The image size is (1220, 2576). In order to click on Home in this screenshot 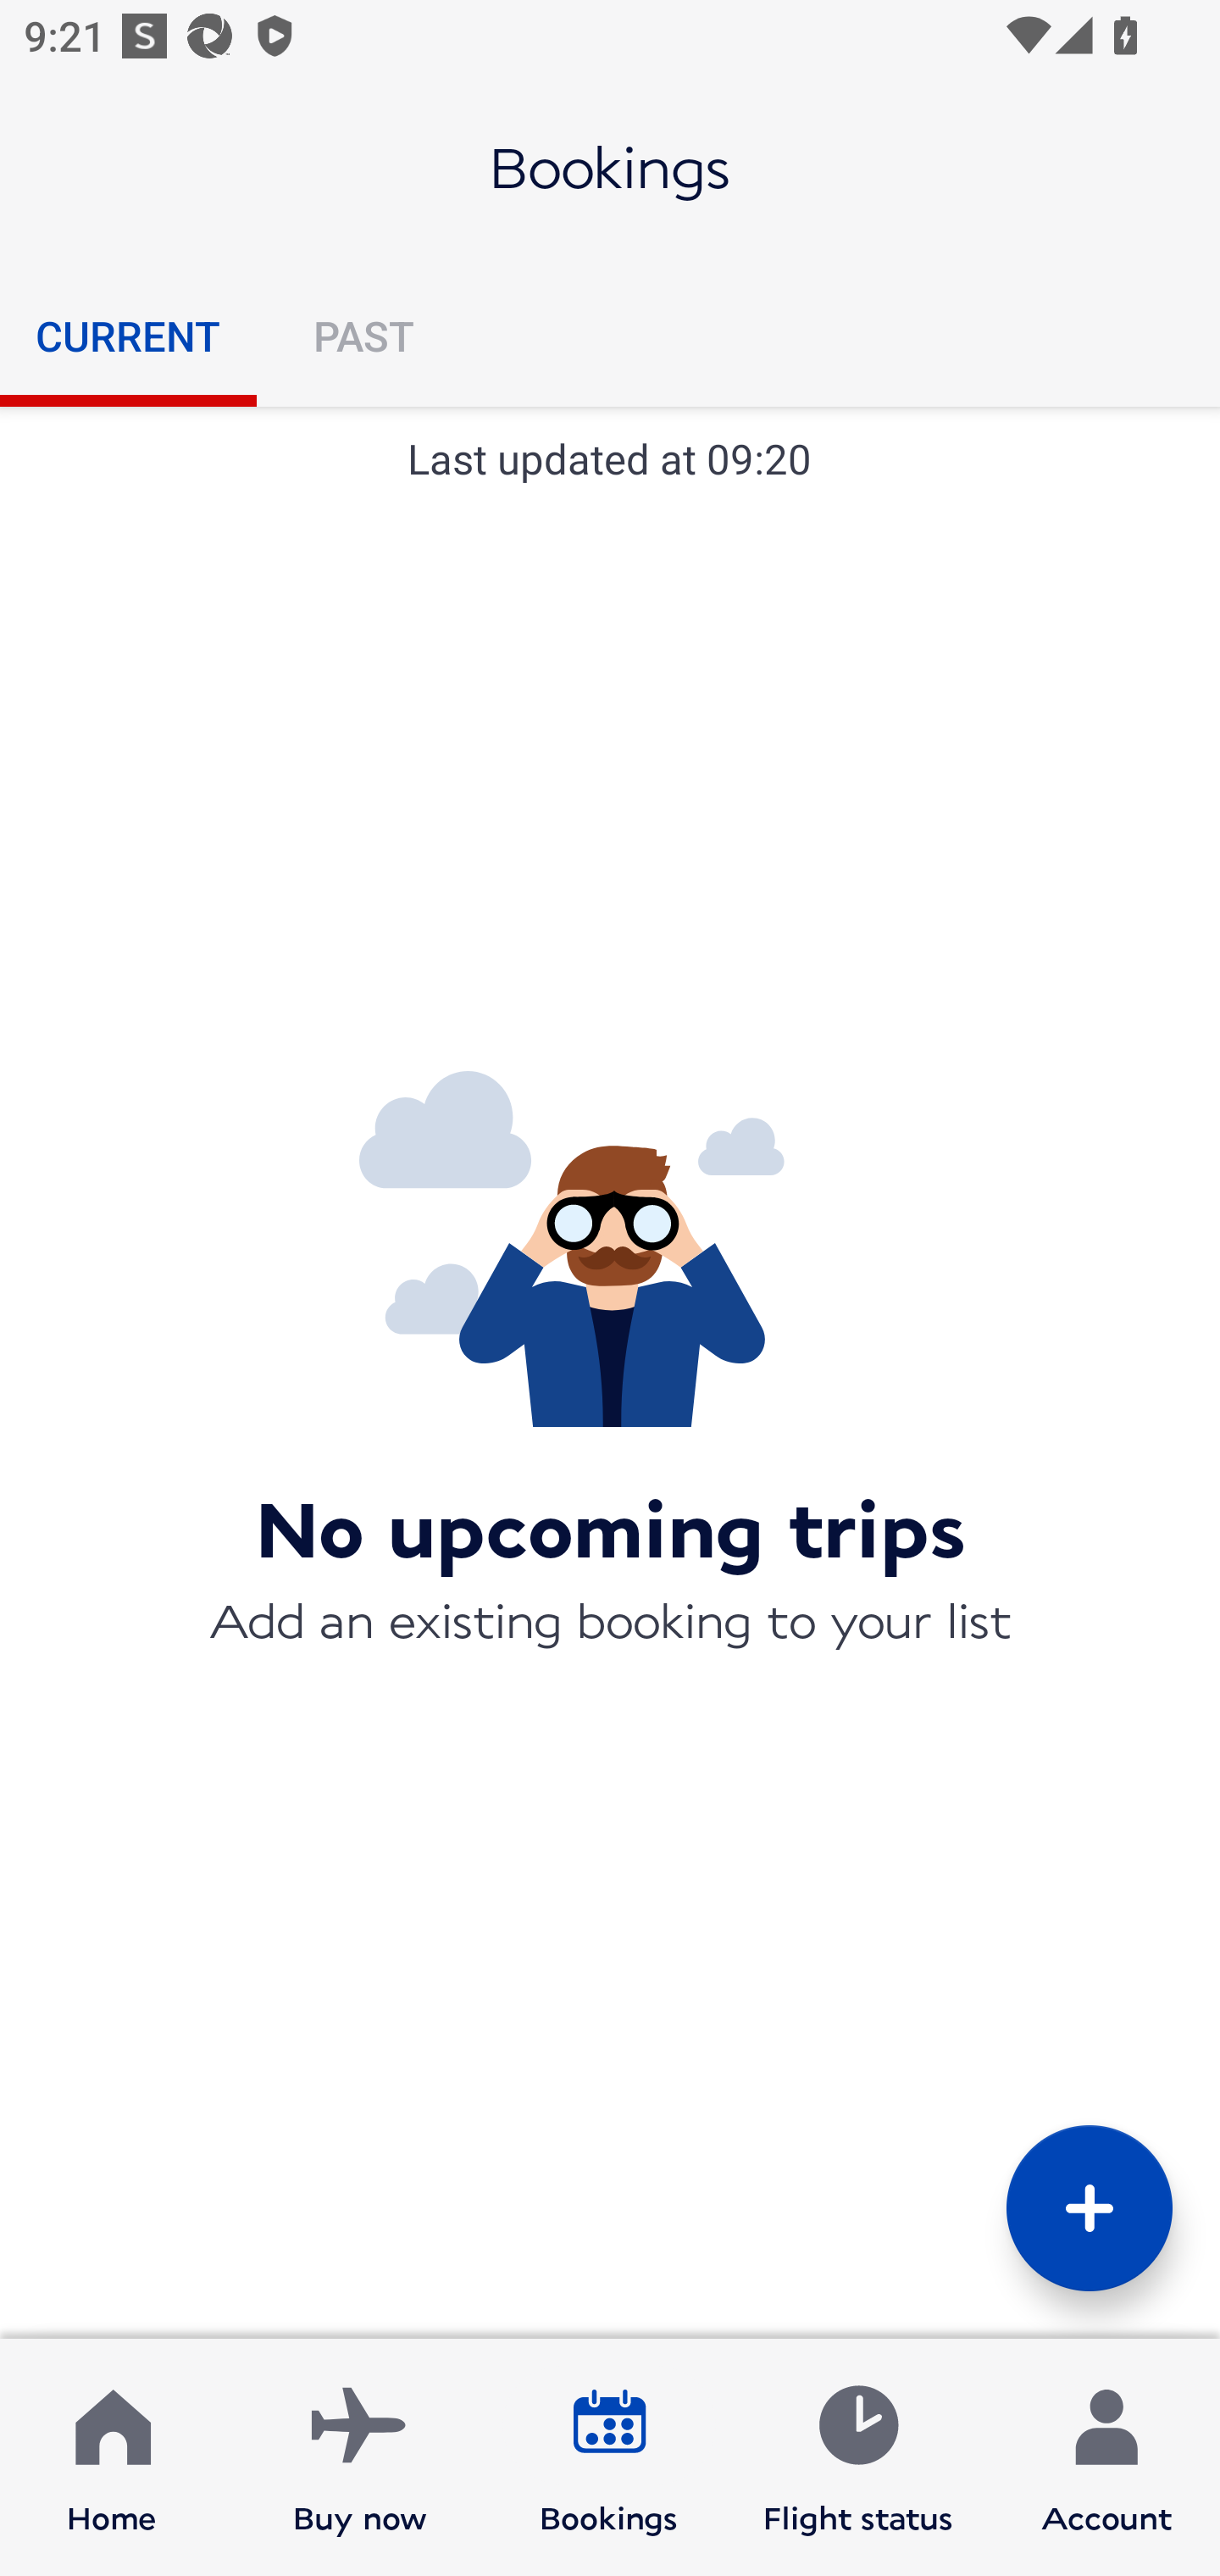, I will do `click(112, 2457)`.